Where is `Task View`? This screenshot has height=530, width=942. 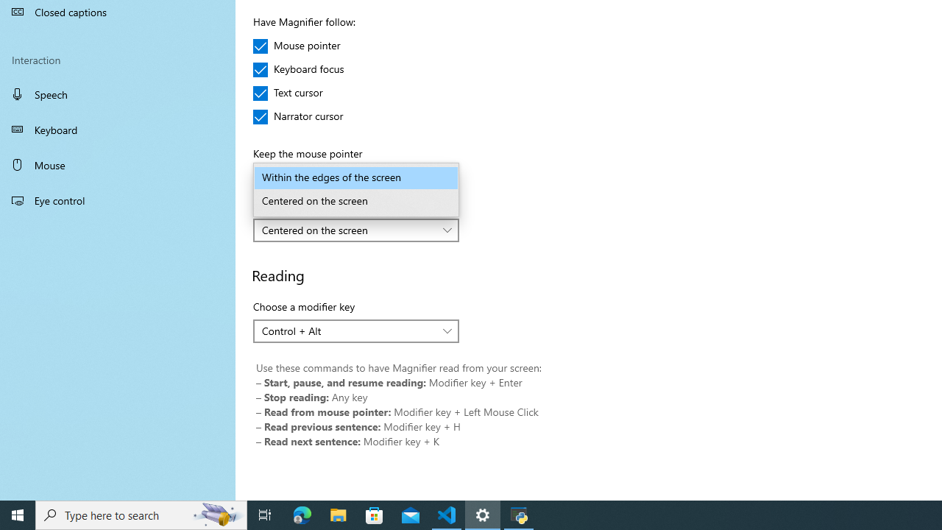
Task View is located at coordinates (265, 515).